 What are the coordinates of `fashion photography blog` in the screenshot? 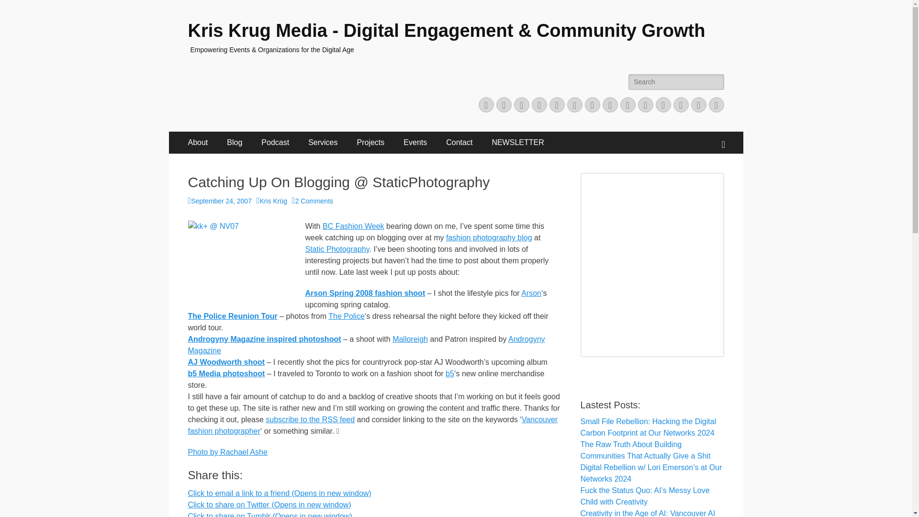 It's located at (489, 237).